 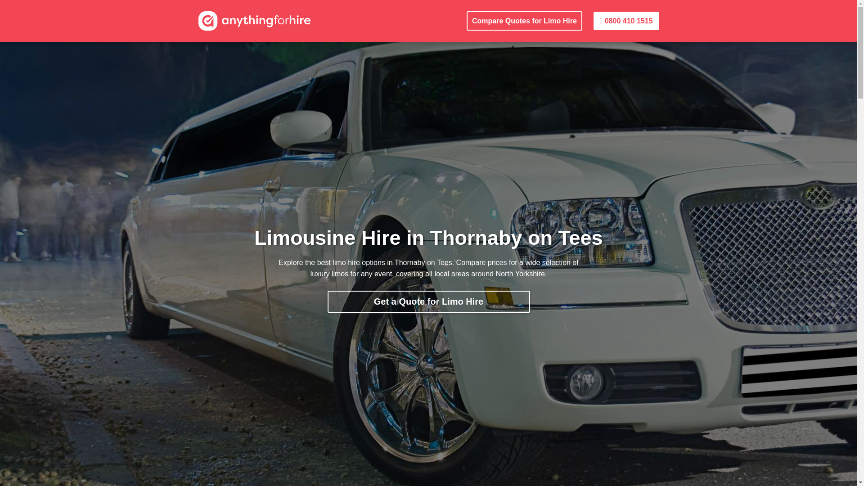 What do you see at coordinates (524, 21) in the screenshot?
I see `Compare Quotes for Limo Hire` at bounding box center [524, 21].